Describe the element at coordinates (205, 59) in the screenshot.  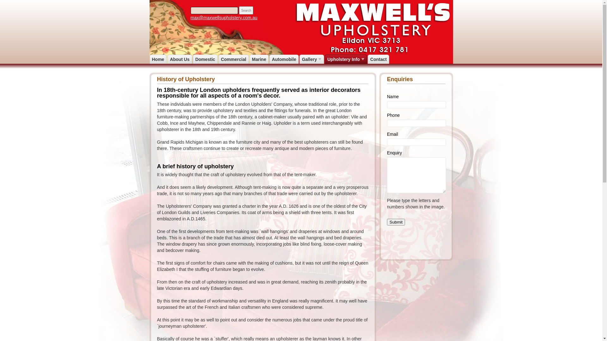
I see `Domestic` at that location.